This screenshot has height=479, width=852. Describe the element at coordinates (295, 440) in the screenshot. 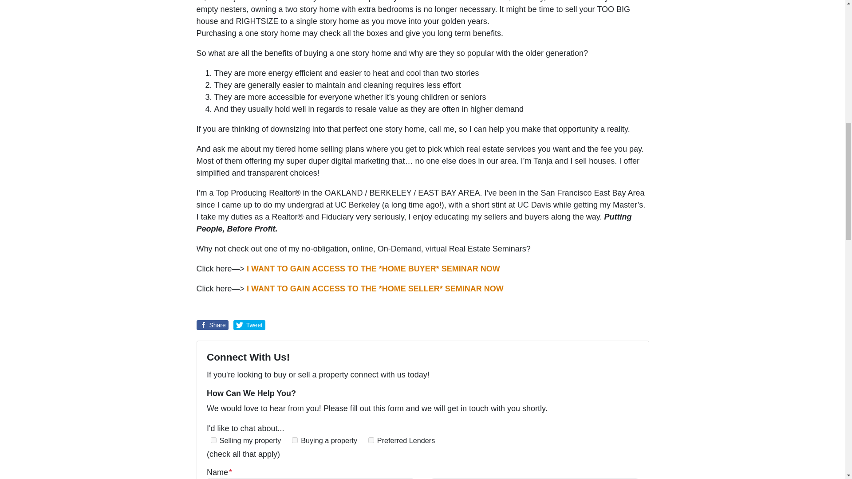

I see `Buying a property` at that location.